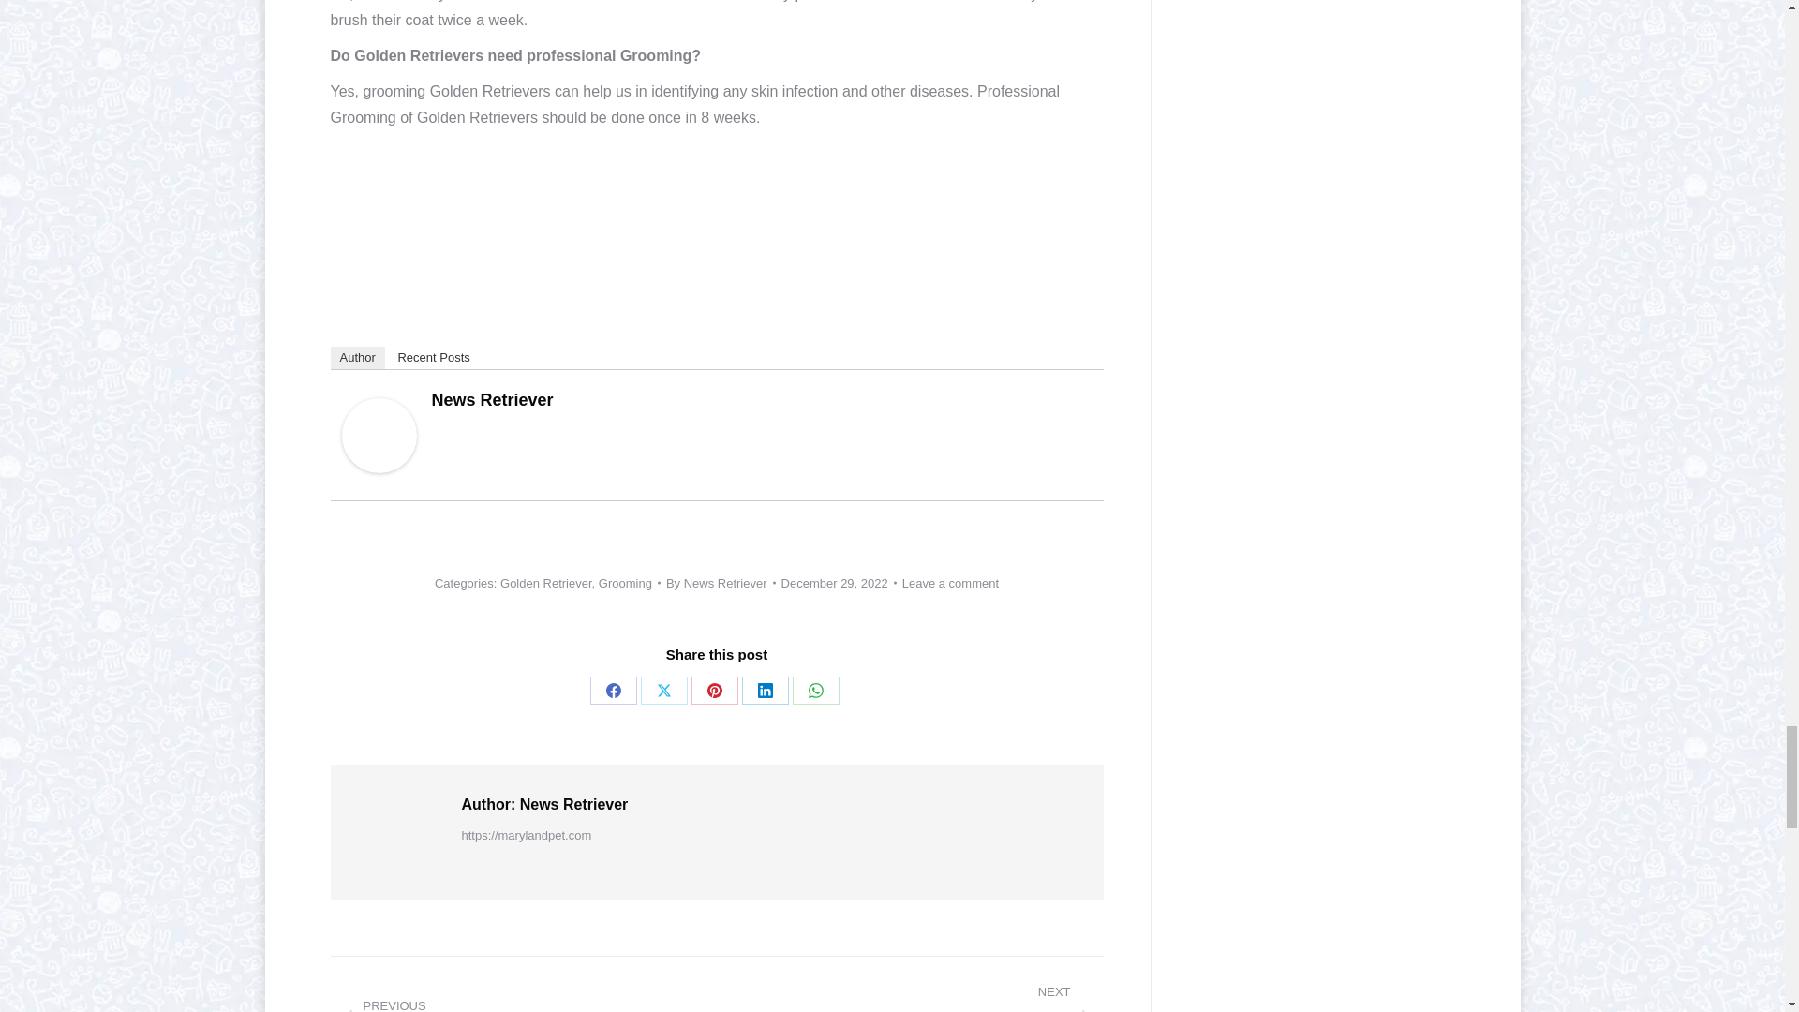 This screenshot has height=1012, width=1799. Describe the element at coordinates (379, 467) in the screenshot. I see `News Retriever` at that location.